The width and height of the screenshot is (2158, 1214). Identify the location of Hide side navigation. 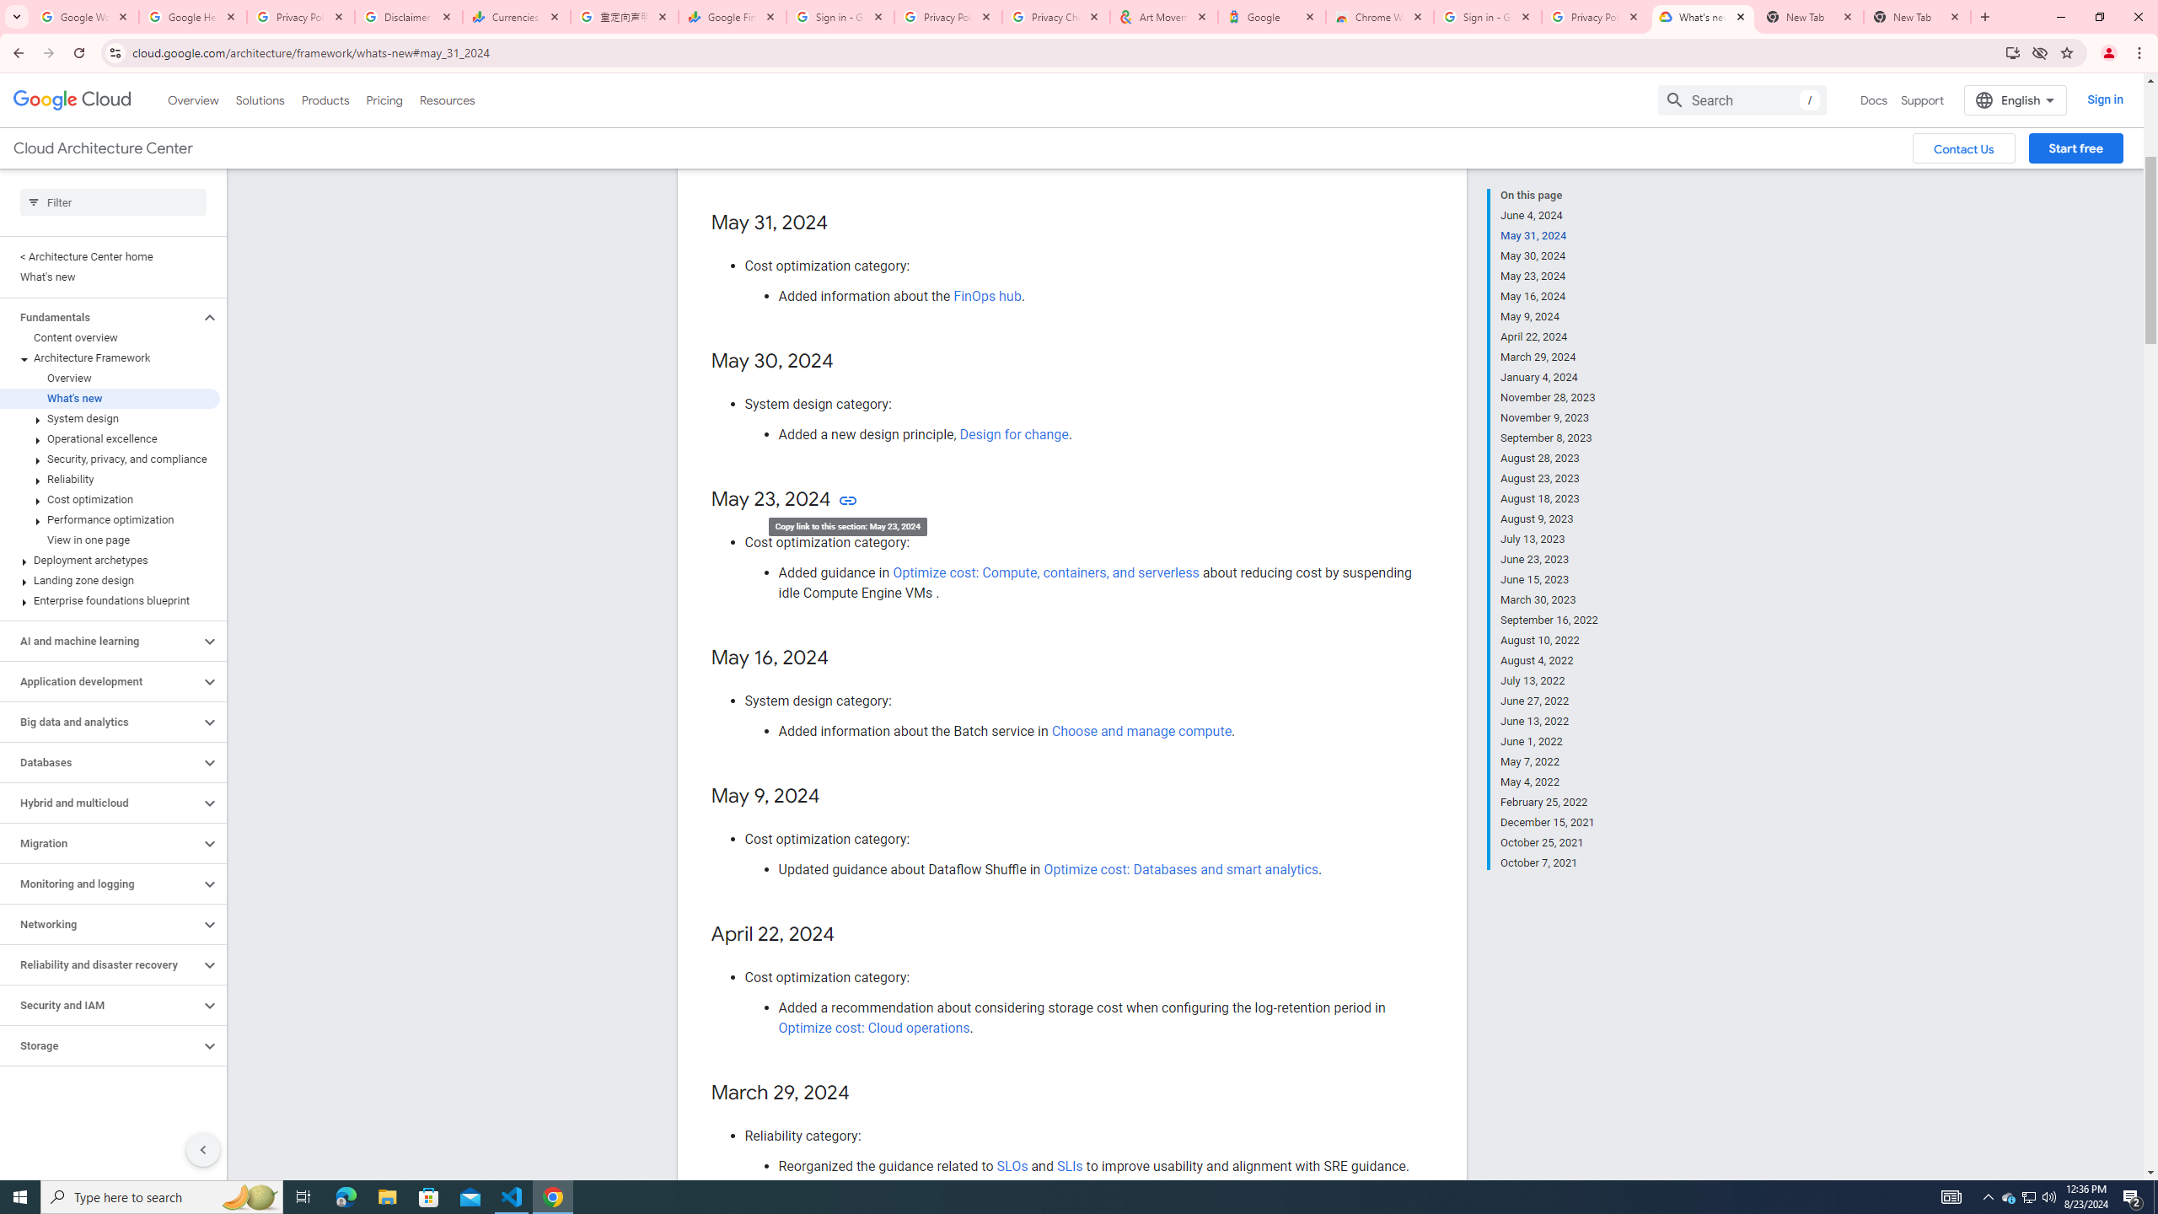
(202, 1149).